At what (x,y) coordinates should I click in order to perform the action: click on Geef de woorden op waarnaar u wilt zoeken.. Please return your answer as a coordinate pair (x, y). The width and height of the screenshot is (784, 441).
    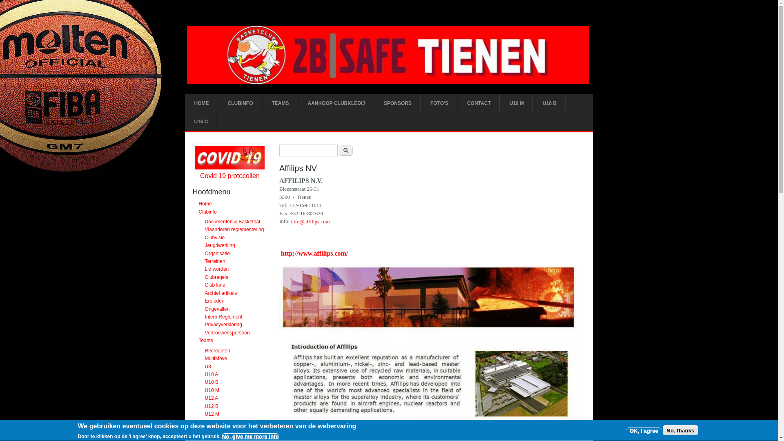
    Looking at the image, I should click on (309, 150).